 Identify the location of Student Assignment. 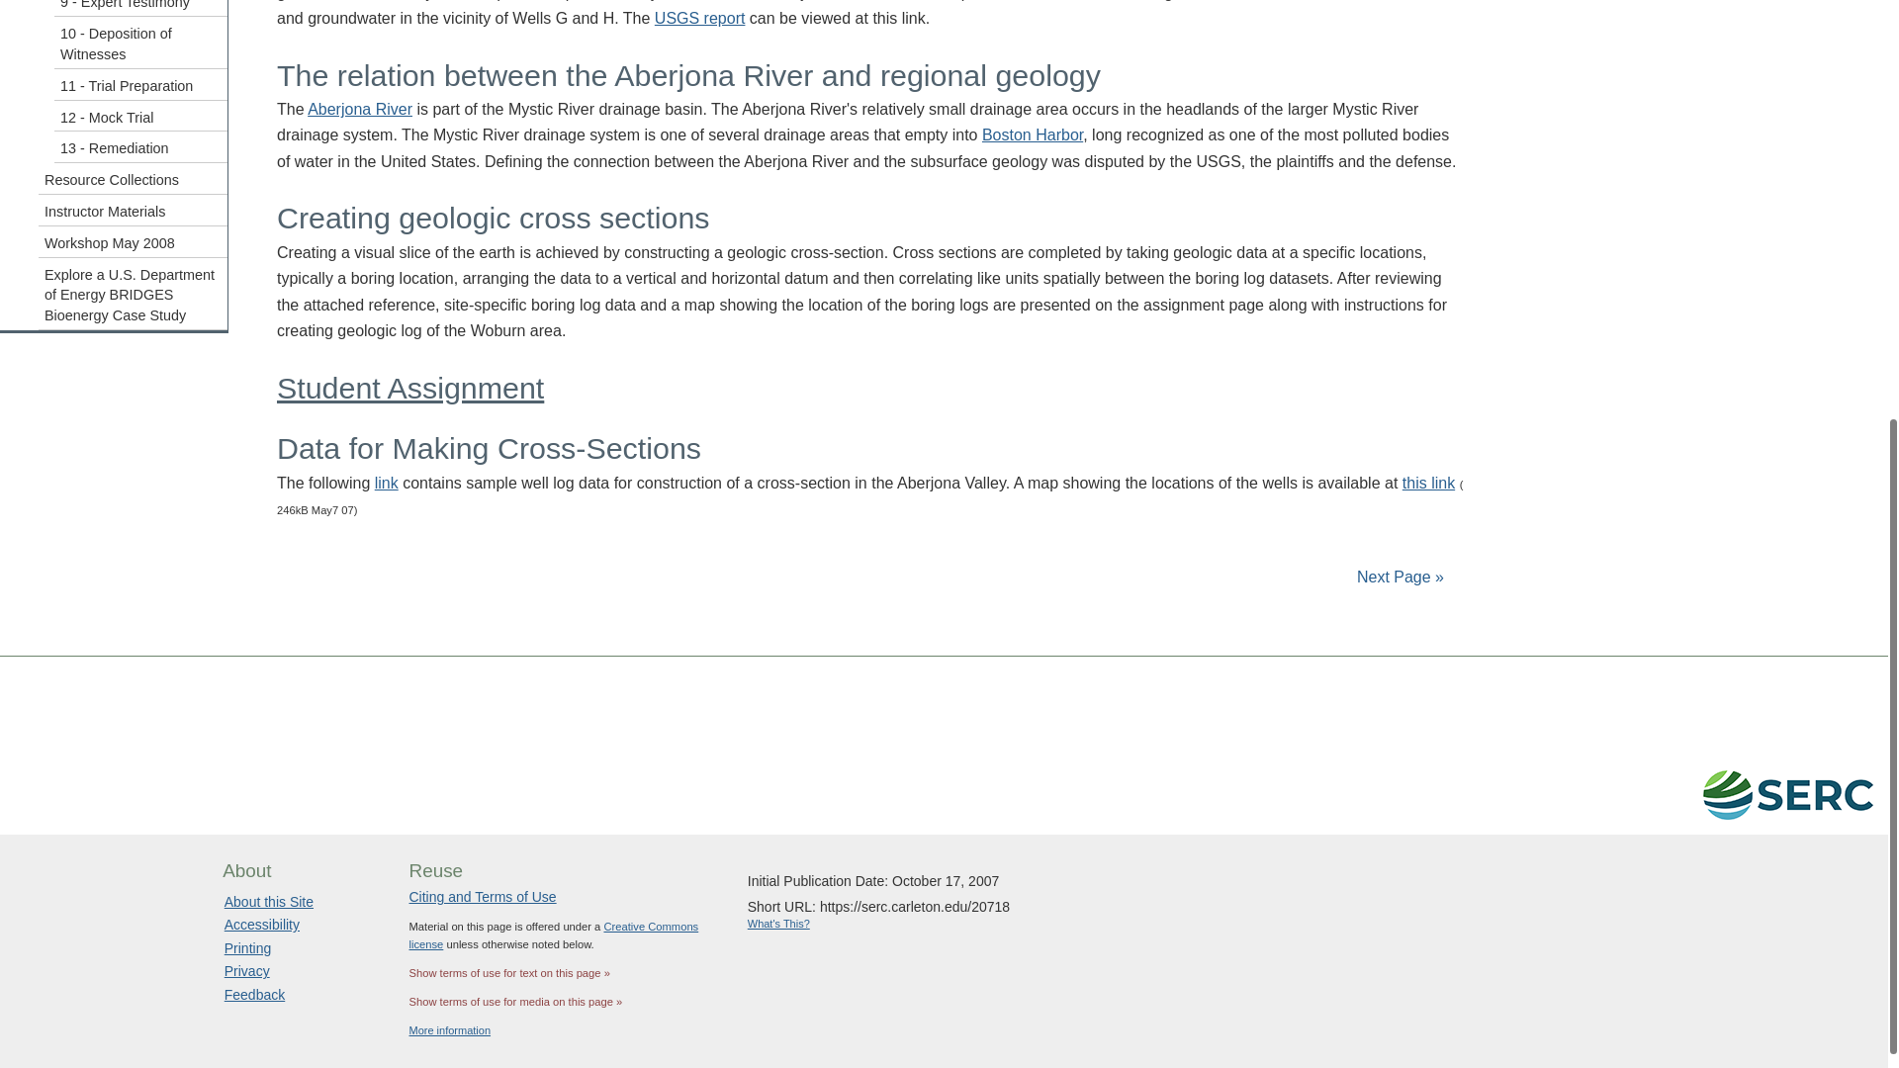
(409, 388).